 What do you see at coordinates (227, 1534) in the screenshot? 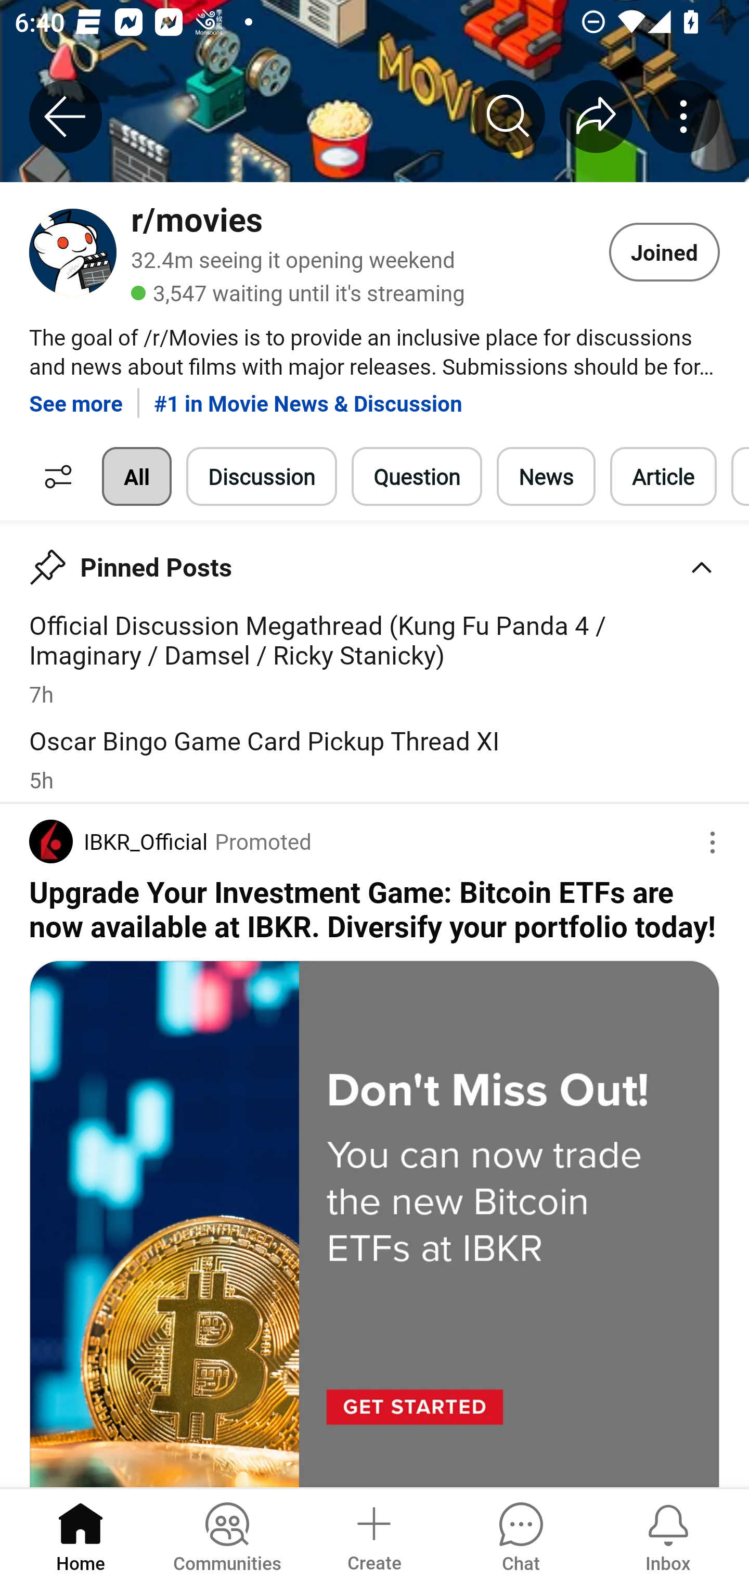
I see `Communities` at bounding box center [227, 1534].